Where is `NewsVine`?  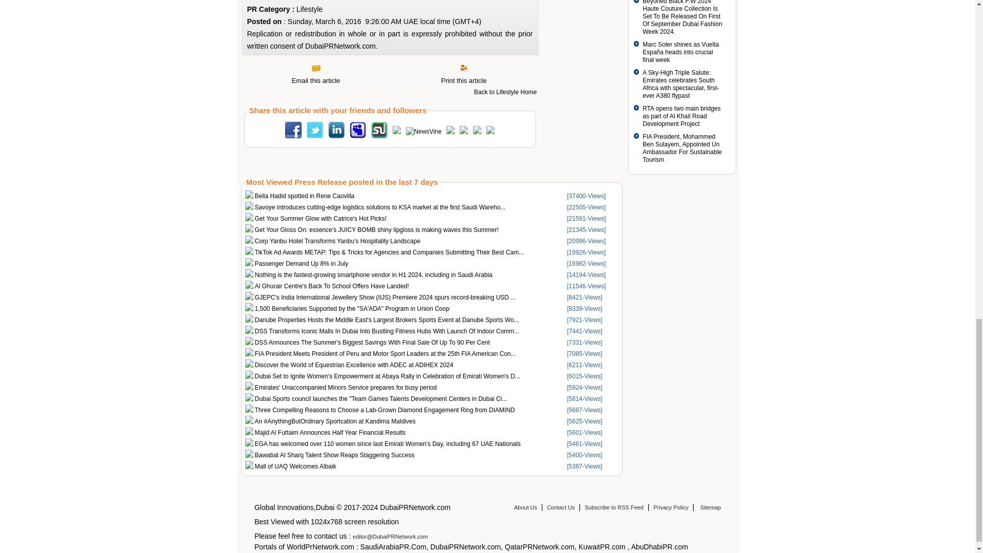 NewsVine is located at coordinates (423, 131).